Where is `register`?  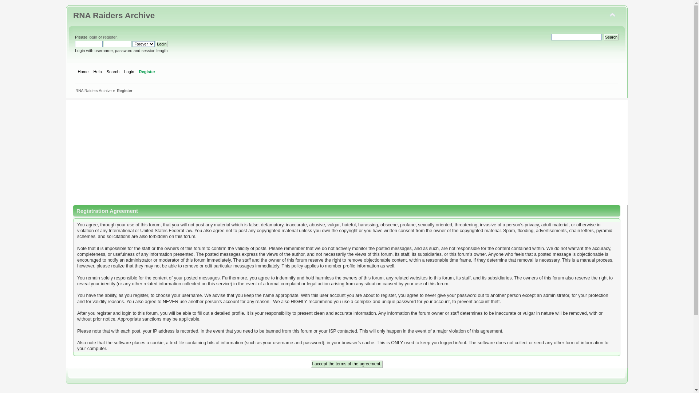 register is located at coordinates (110, 37).